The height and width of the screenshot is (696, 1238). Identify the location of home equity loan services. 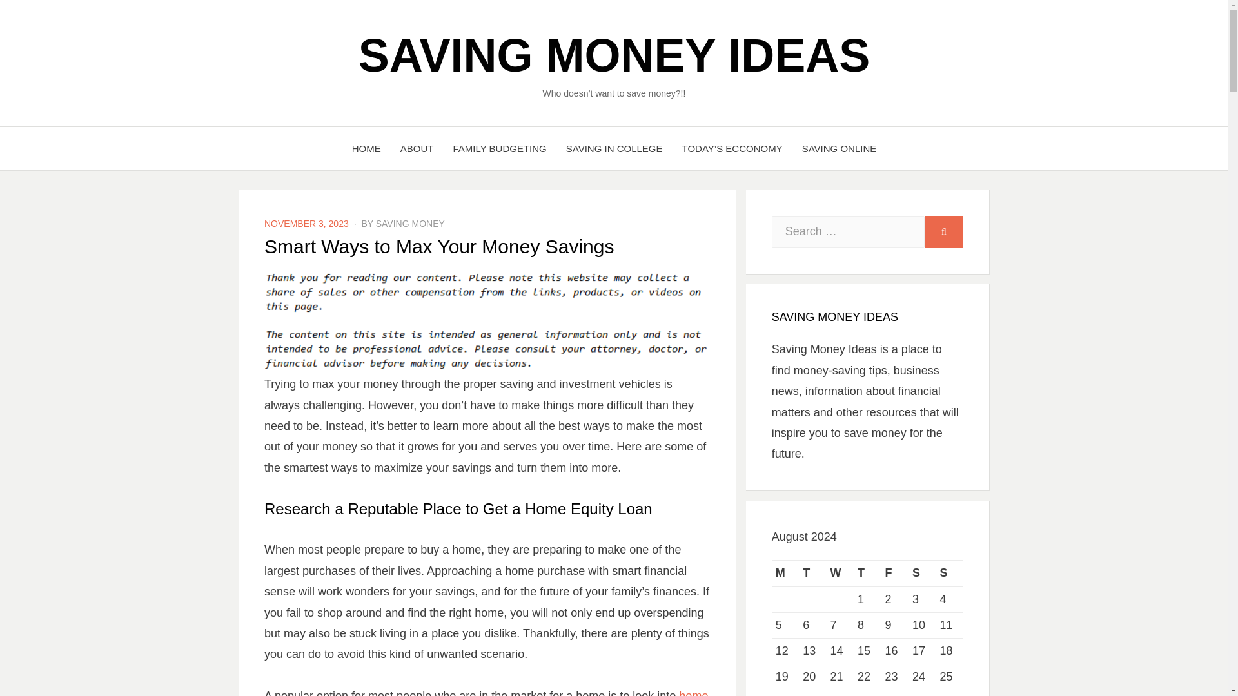
(486, 693).